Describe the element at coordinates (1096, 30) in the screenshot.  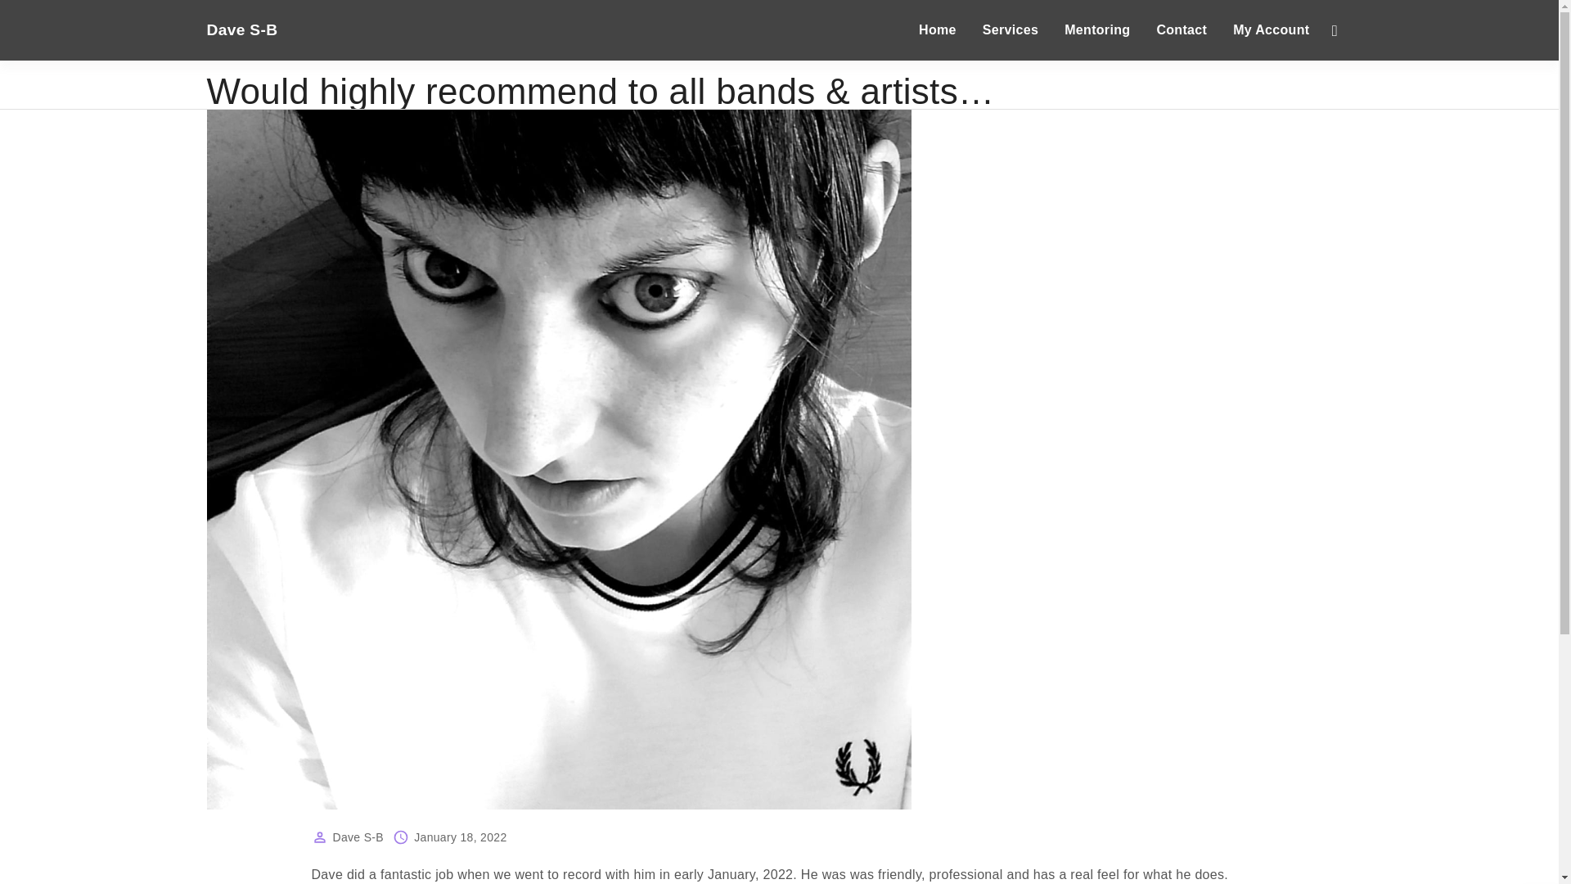
I see `Mentoring` at that location.